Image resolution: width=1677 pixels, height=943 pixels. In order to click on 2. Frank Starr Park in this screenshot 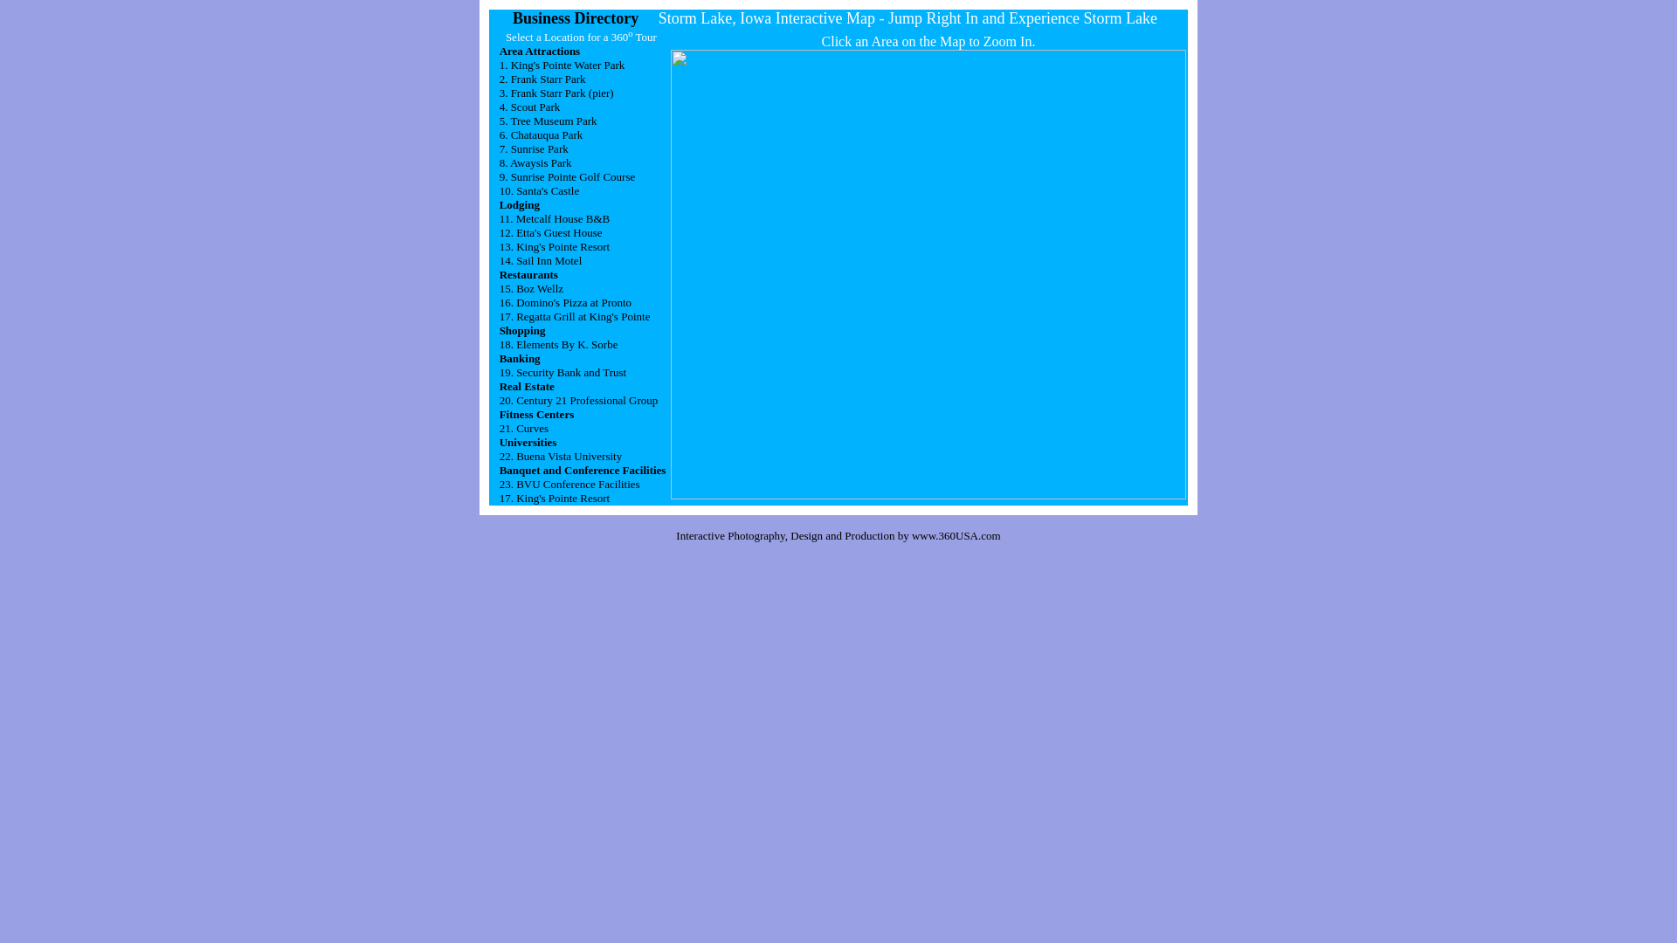, I will do `click(543, 79)`.